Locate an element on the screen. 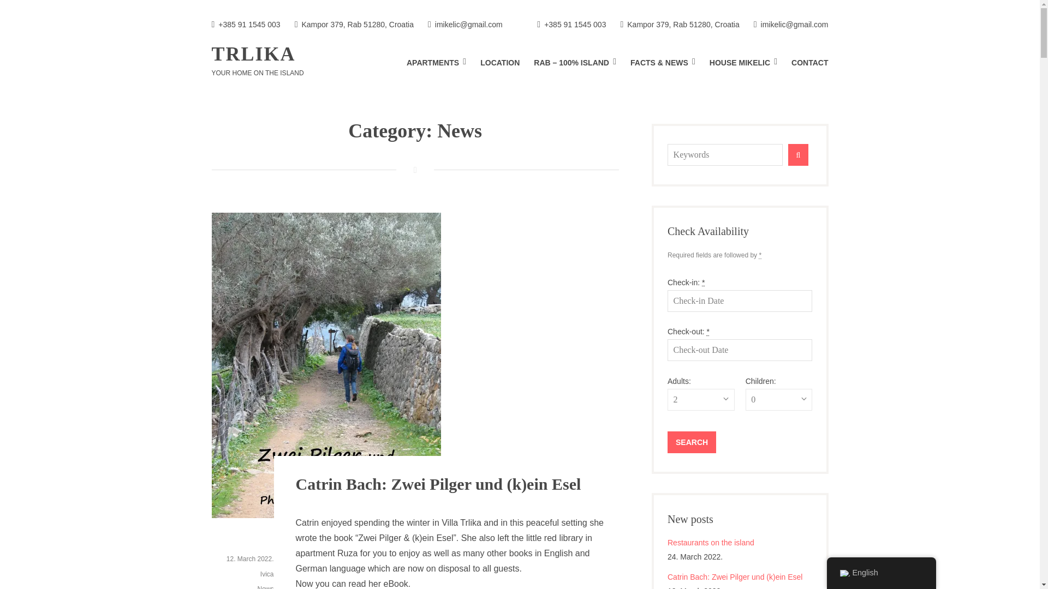 Image resolution: width=1048 pixels, height=589 pixels. HOUSE MIKELIC is located at coordinates (743, 63).